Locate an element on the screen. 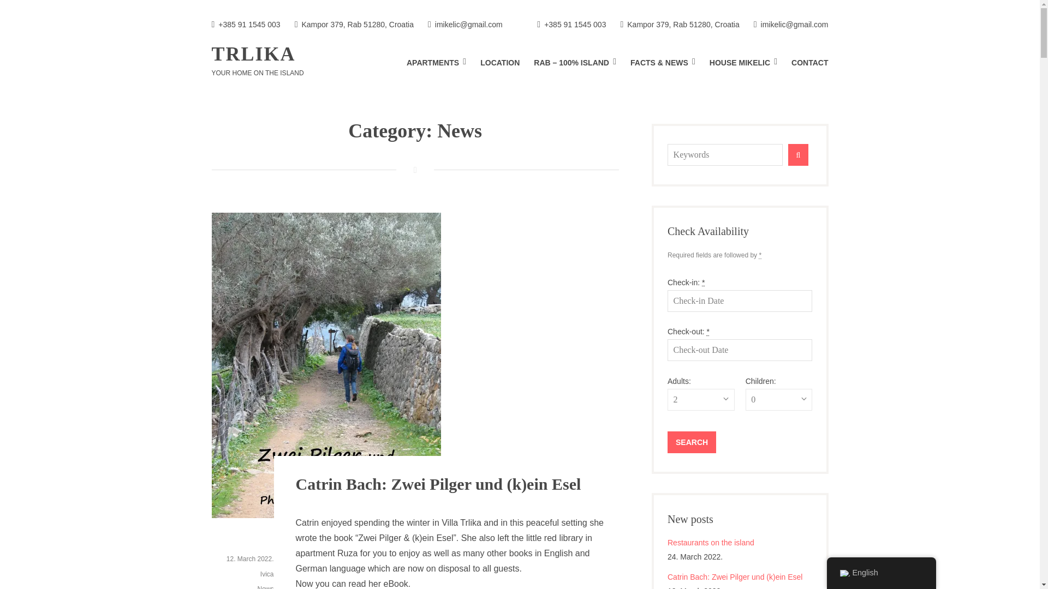 Image resolution: width=1048 pixels, height=589 pixels. HOUSE MIKELIC is located at coordinates (743, 63).